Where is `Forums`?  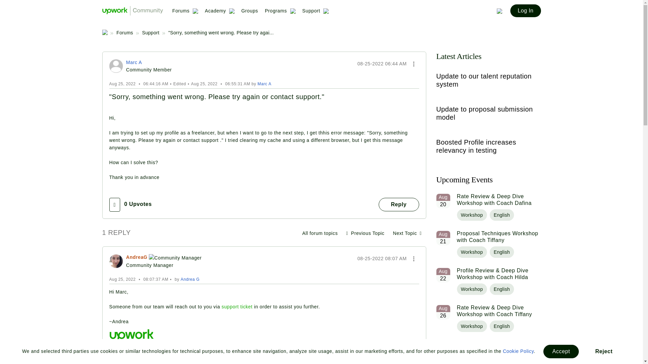 Forums is located at coordinates (185, 13).